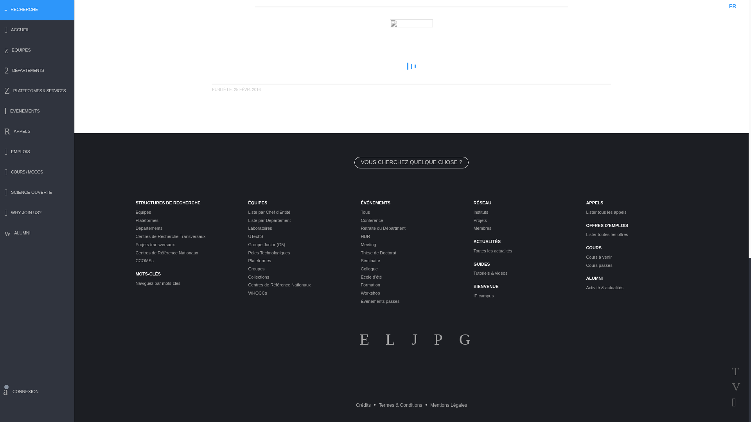 Image resolution: width=751 pixels, height=422 pixels. I want to click on Permalien vers ERC-2012-AdG Systematics, so click(236, 89).